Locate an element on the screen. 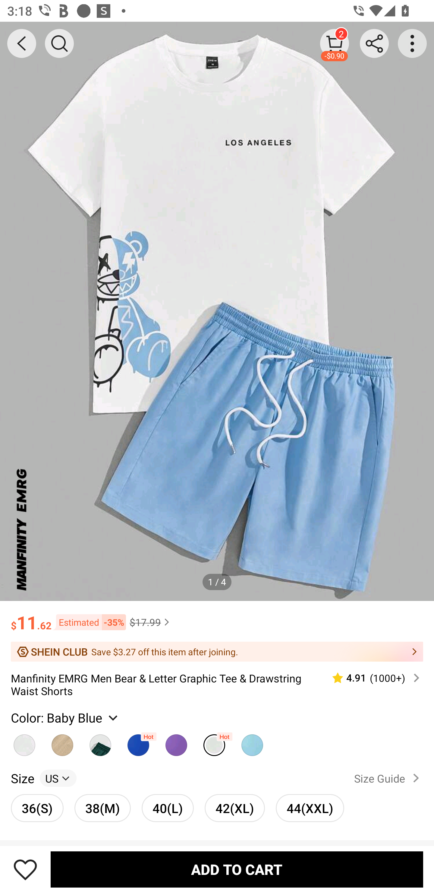 This screenshot has width=434, height=893. Violet Purple is located at coordinates (176, 742).